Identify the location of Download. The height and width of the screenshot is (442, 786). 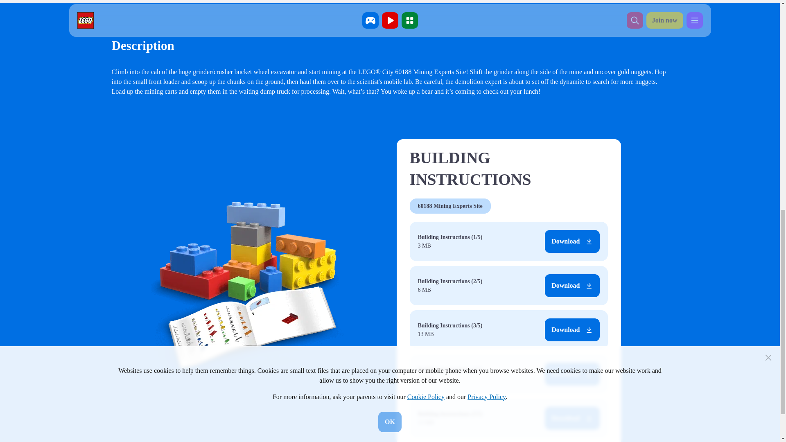
(571, 418).